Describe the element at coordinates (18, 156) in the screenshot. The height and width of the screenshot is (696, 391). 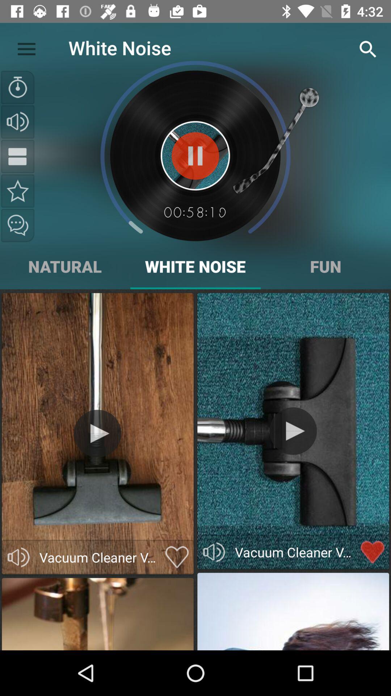
I see `see a menu of sounds` at that location.